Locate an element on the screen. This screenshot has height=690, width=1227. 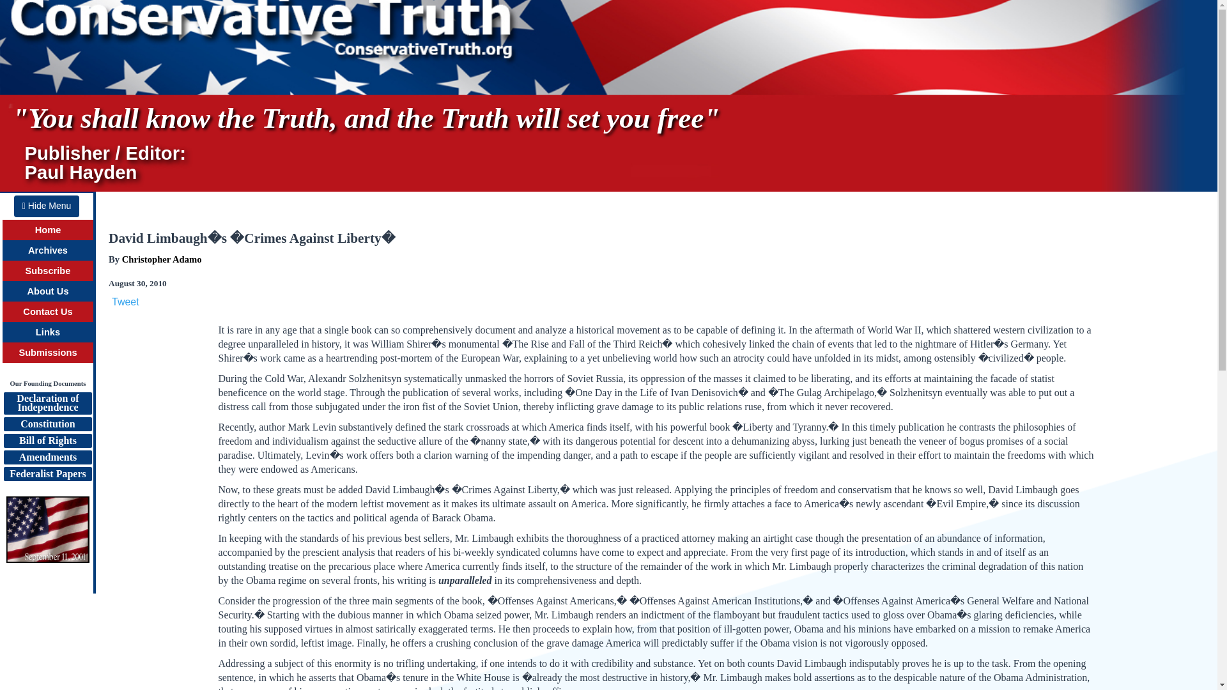
Tweet is located at coordinates (125, 302).